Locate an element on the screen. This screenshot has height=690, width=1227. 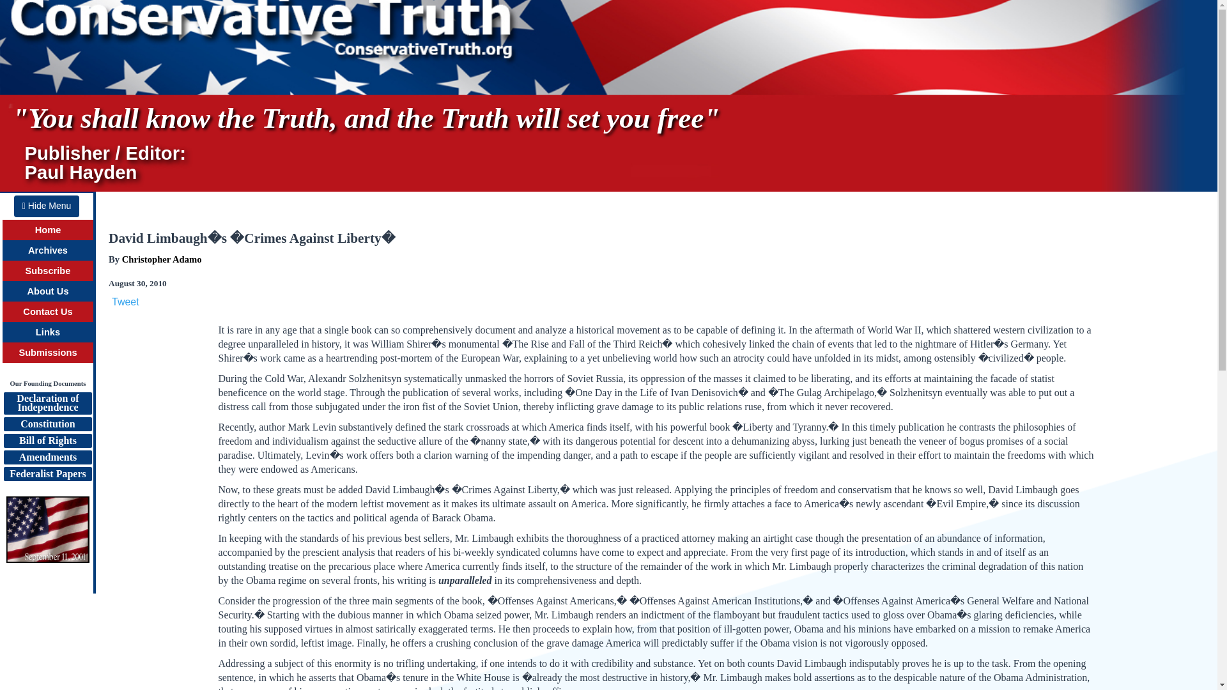
Tweet is located at coordinates (125, 302).